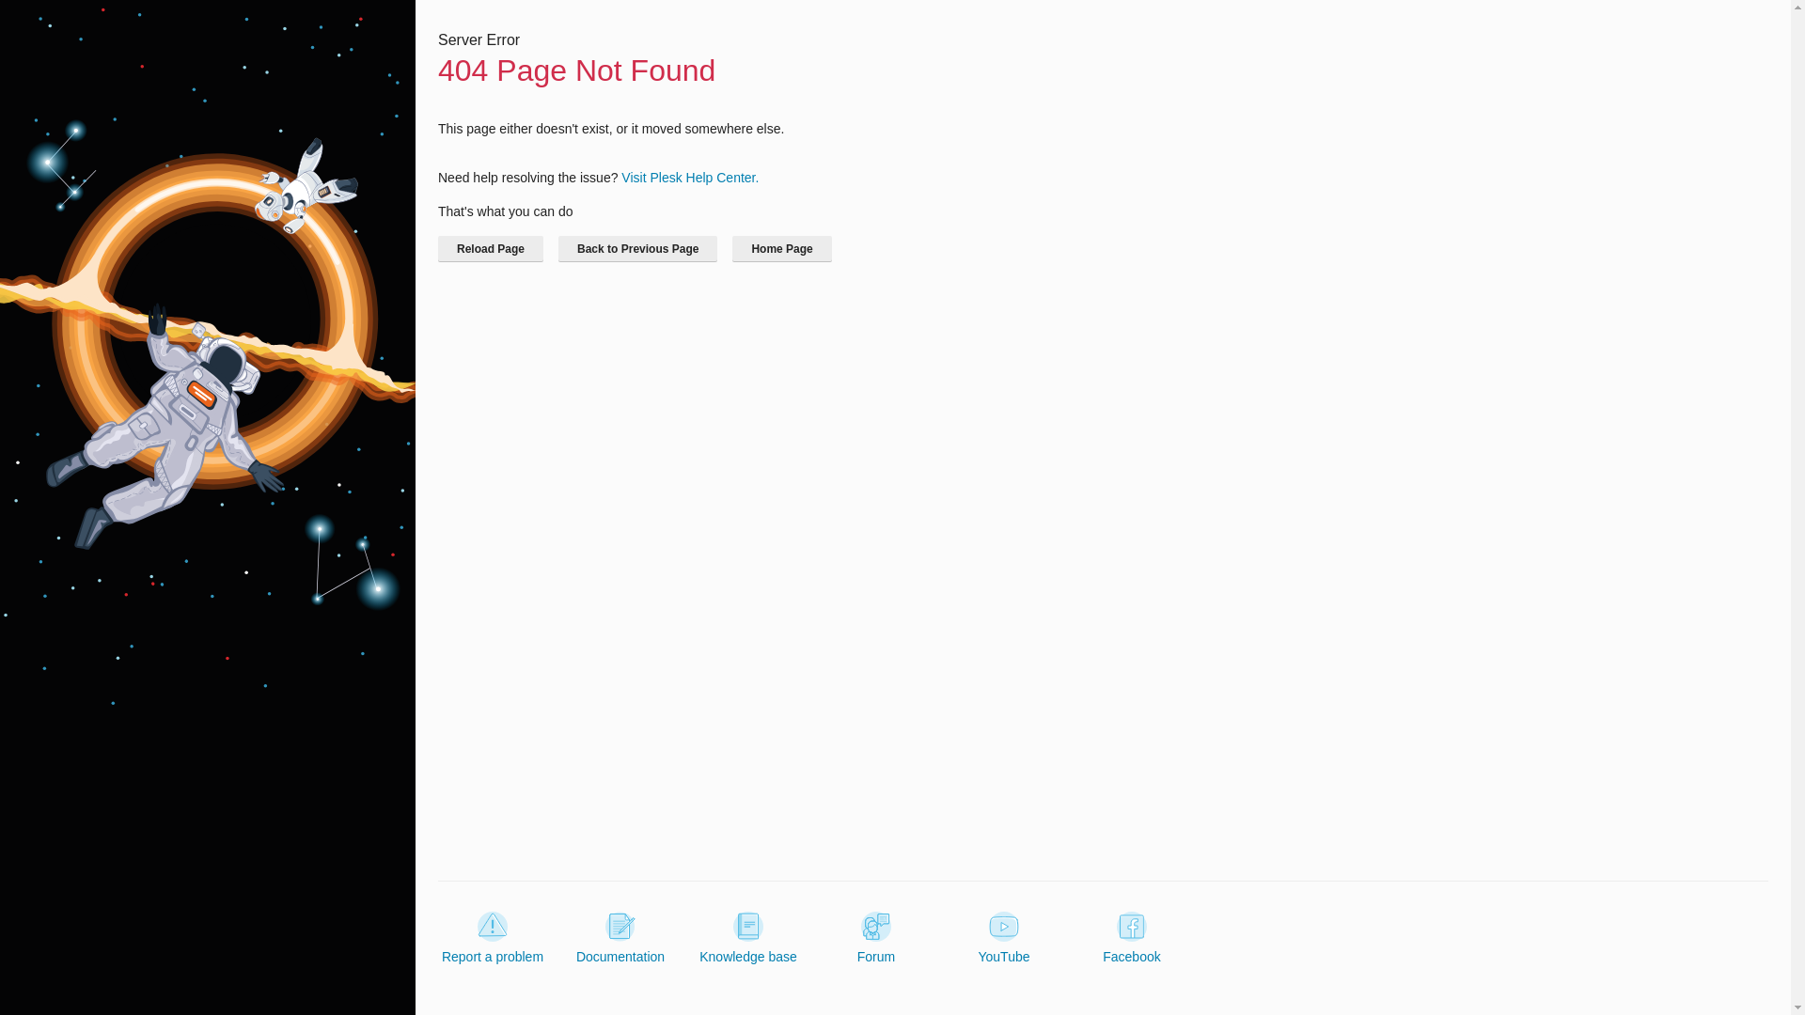  What do you see at coordinates (620, 938) in the screenshot?
I see `Documentation` at bounding box center [620, 938].